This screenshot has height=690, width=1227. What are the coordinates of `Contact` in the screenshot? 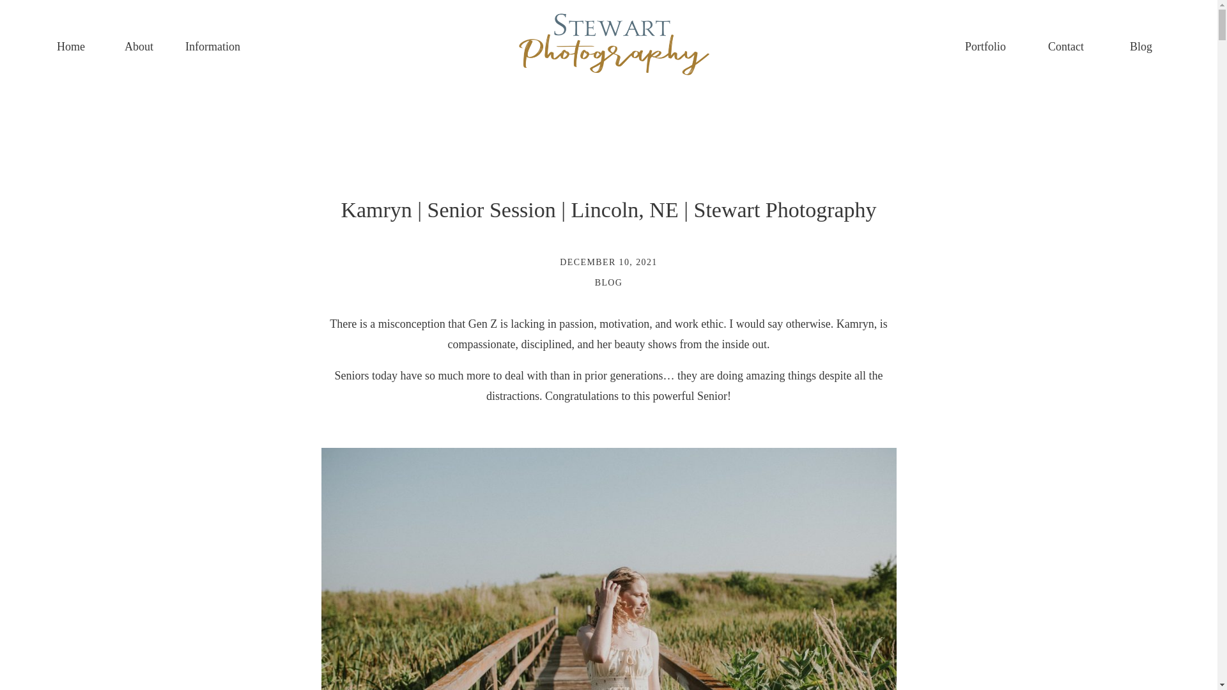 It's located at (1071, 45).